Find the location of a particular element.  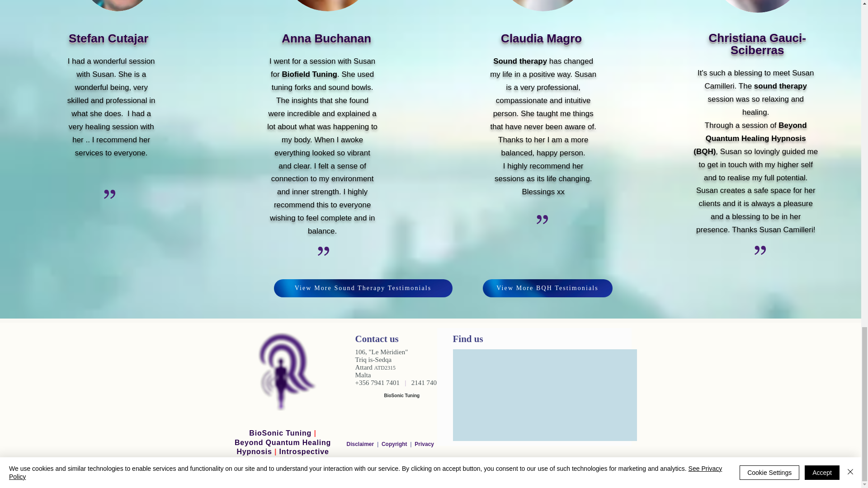

Google Maps is located at coordinates (544, 395).